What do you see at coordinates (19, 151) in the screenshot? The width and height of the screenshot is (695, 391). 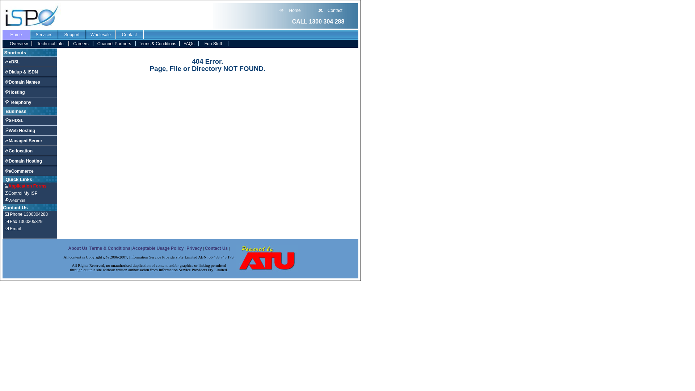 I see `Co-location` at bounding box center [19, 151].